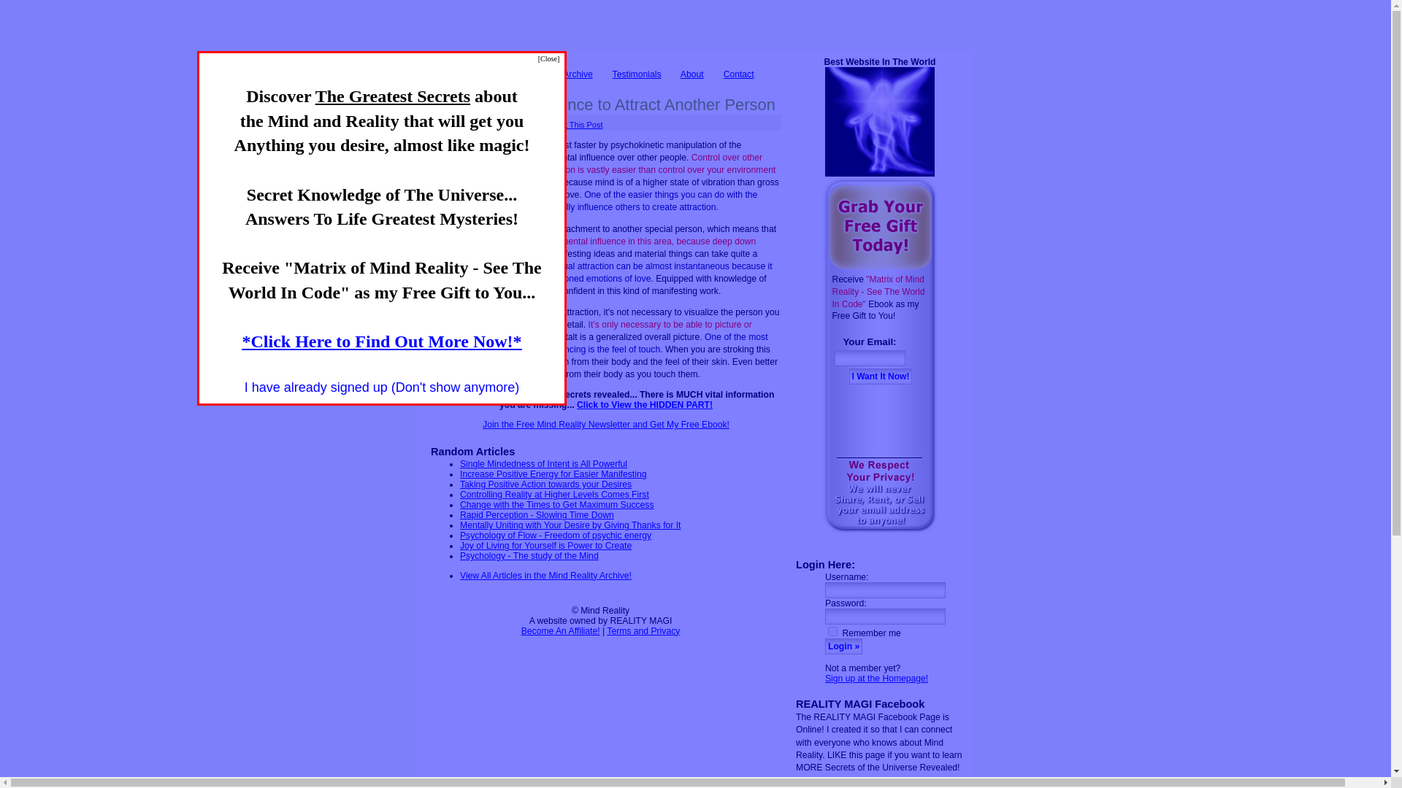 The width and height of the screenshot is (1402, 788). What do you see at coordinates (553, 474) in the screenshot?
I see `Increase Positive Energy for Easier Manifesting` at bounding box center [553, 474].